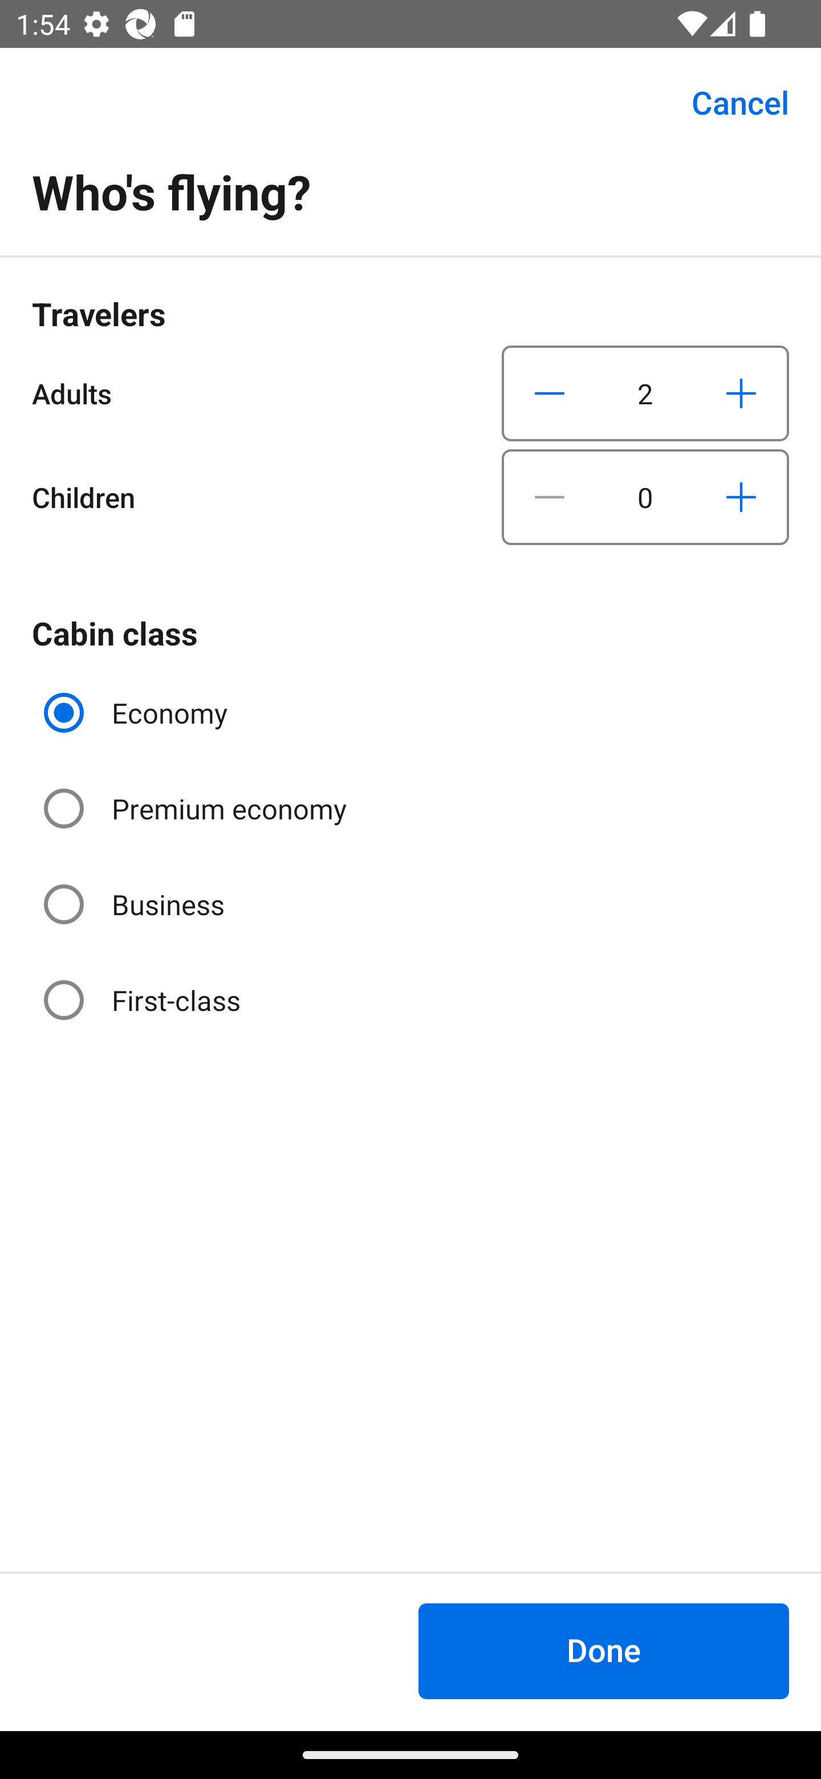 Image resolution: width=821 pixels, height=1779 pixels. I want to click on Decrease, so click(550, 393).